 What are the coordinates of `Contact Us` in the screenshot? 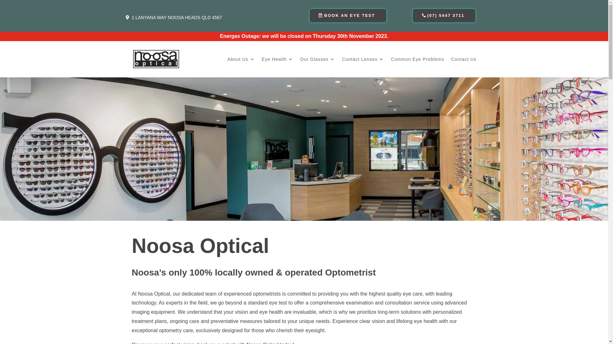 It's located at (464, 67).